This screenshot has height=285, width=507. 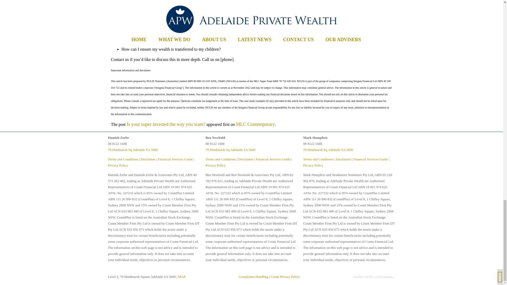 I want to click on Disclaimer, so click(x=246, y=159).